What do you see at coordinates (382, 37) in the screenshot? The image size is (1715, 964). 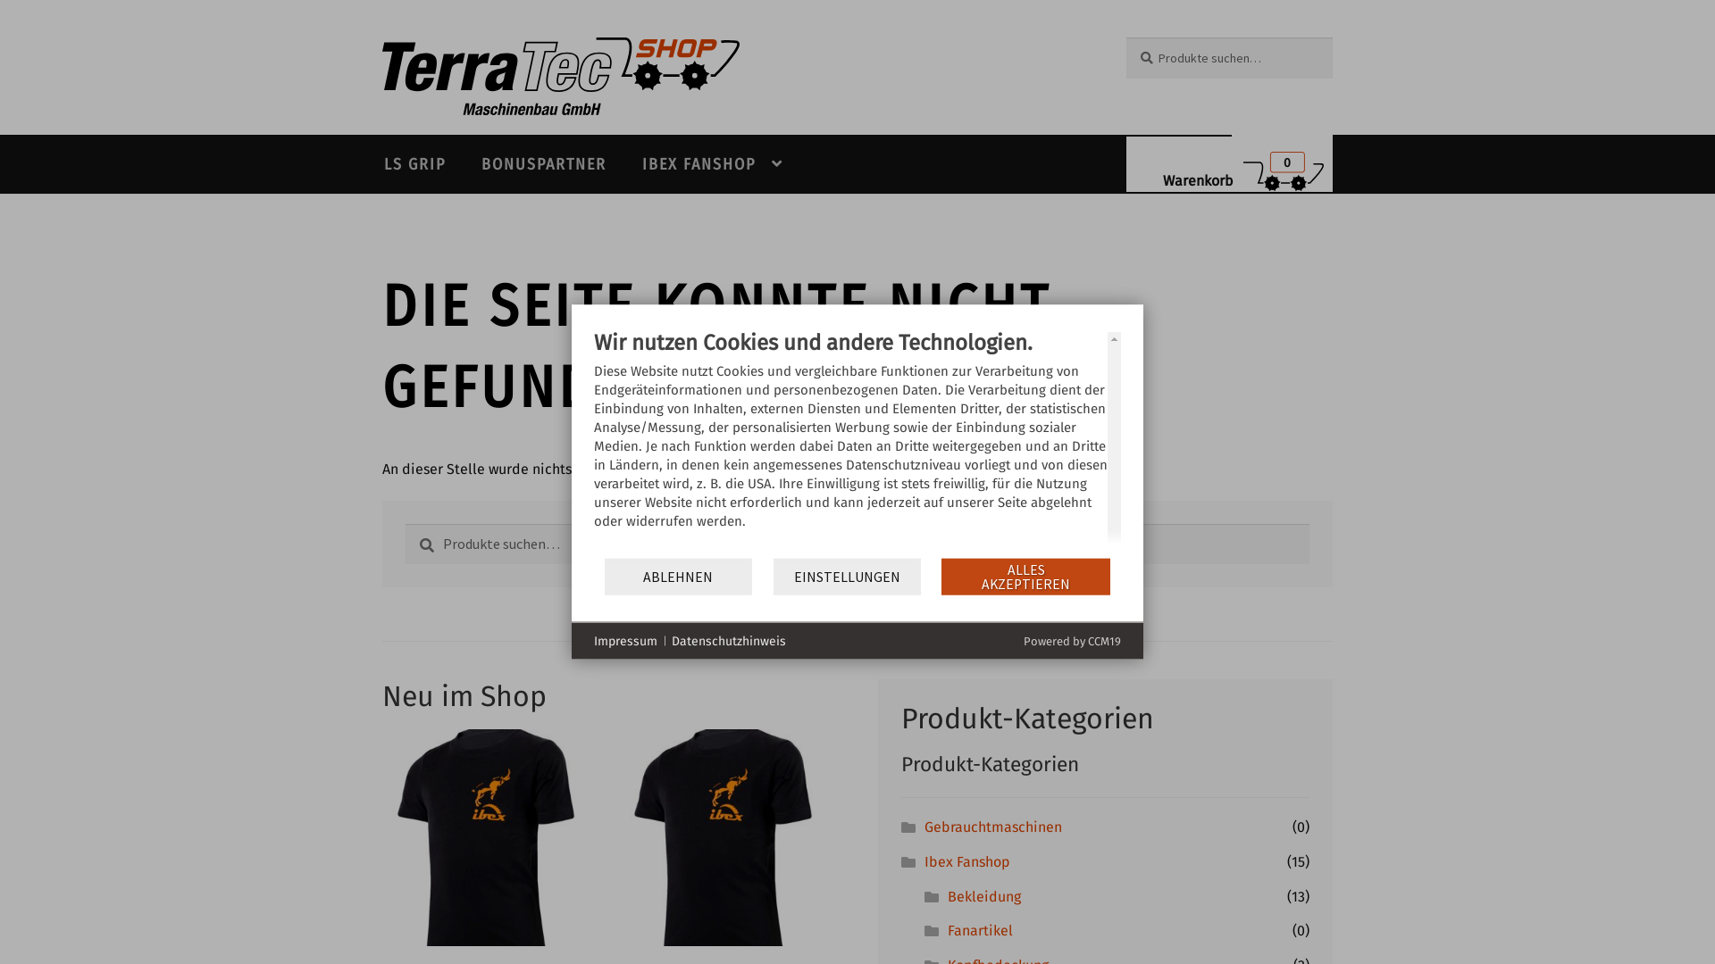 I see `Zur Navigation springen` at bounding box center [382, 37].